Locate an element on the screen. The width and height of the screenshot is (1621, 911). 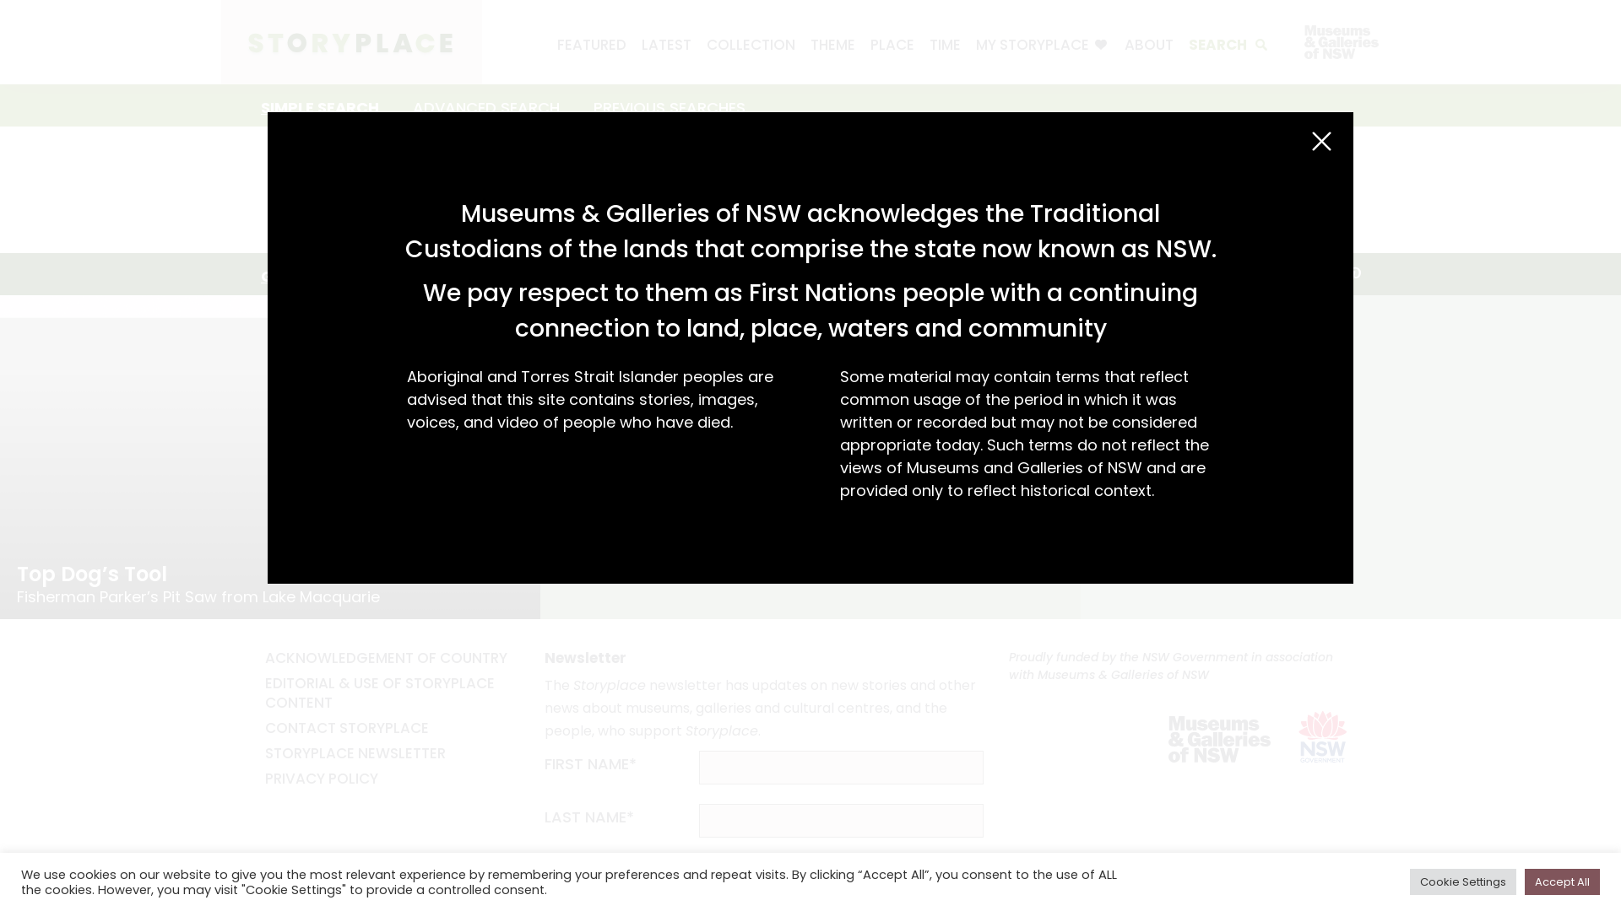
Accept All is located at coordinates (1562, 882).